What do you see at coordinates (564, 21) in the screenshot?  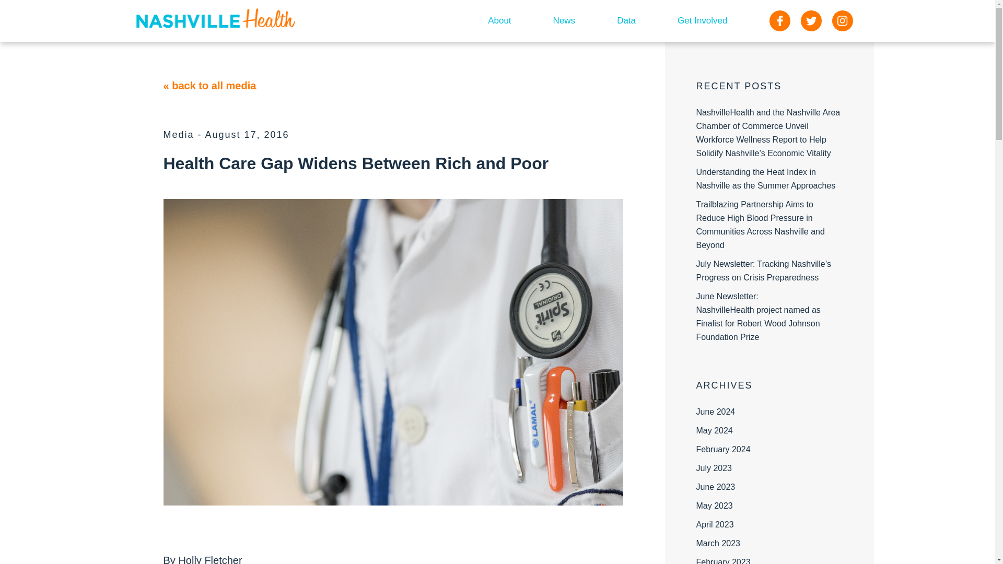 I see `News` at bounding box center [564, 21].